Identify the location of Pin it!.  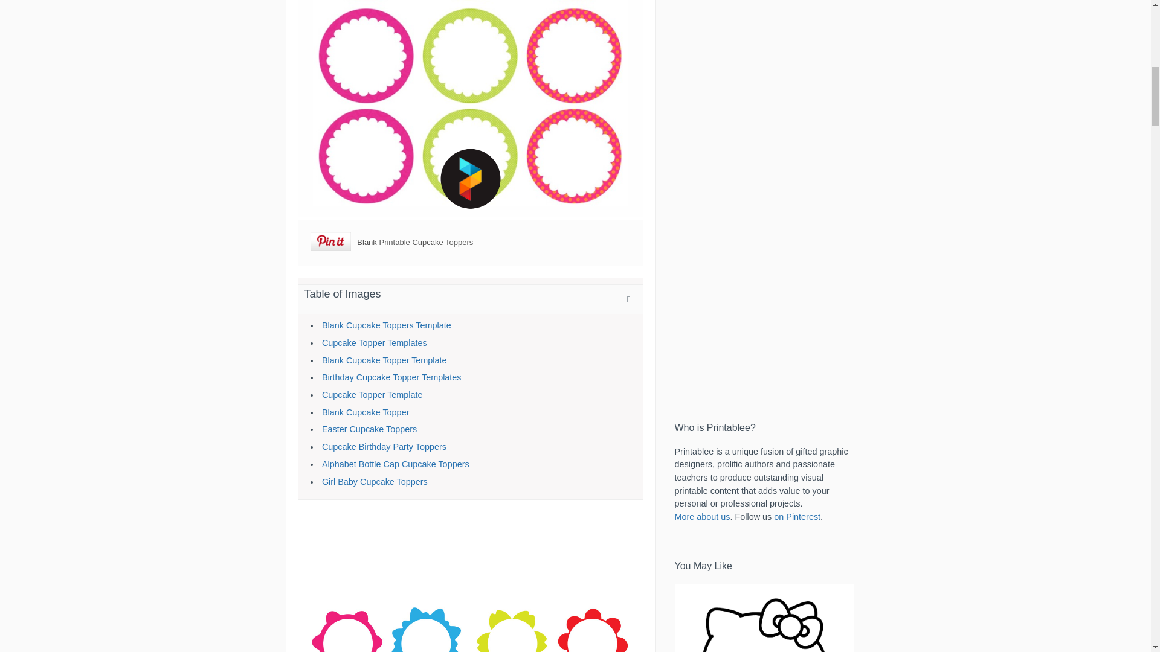
(331, 243).